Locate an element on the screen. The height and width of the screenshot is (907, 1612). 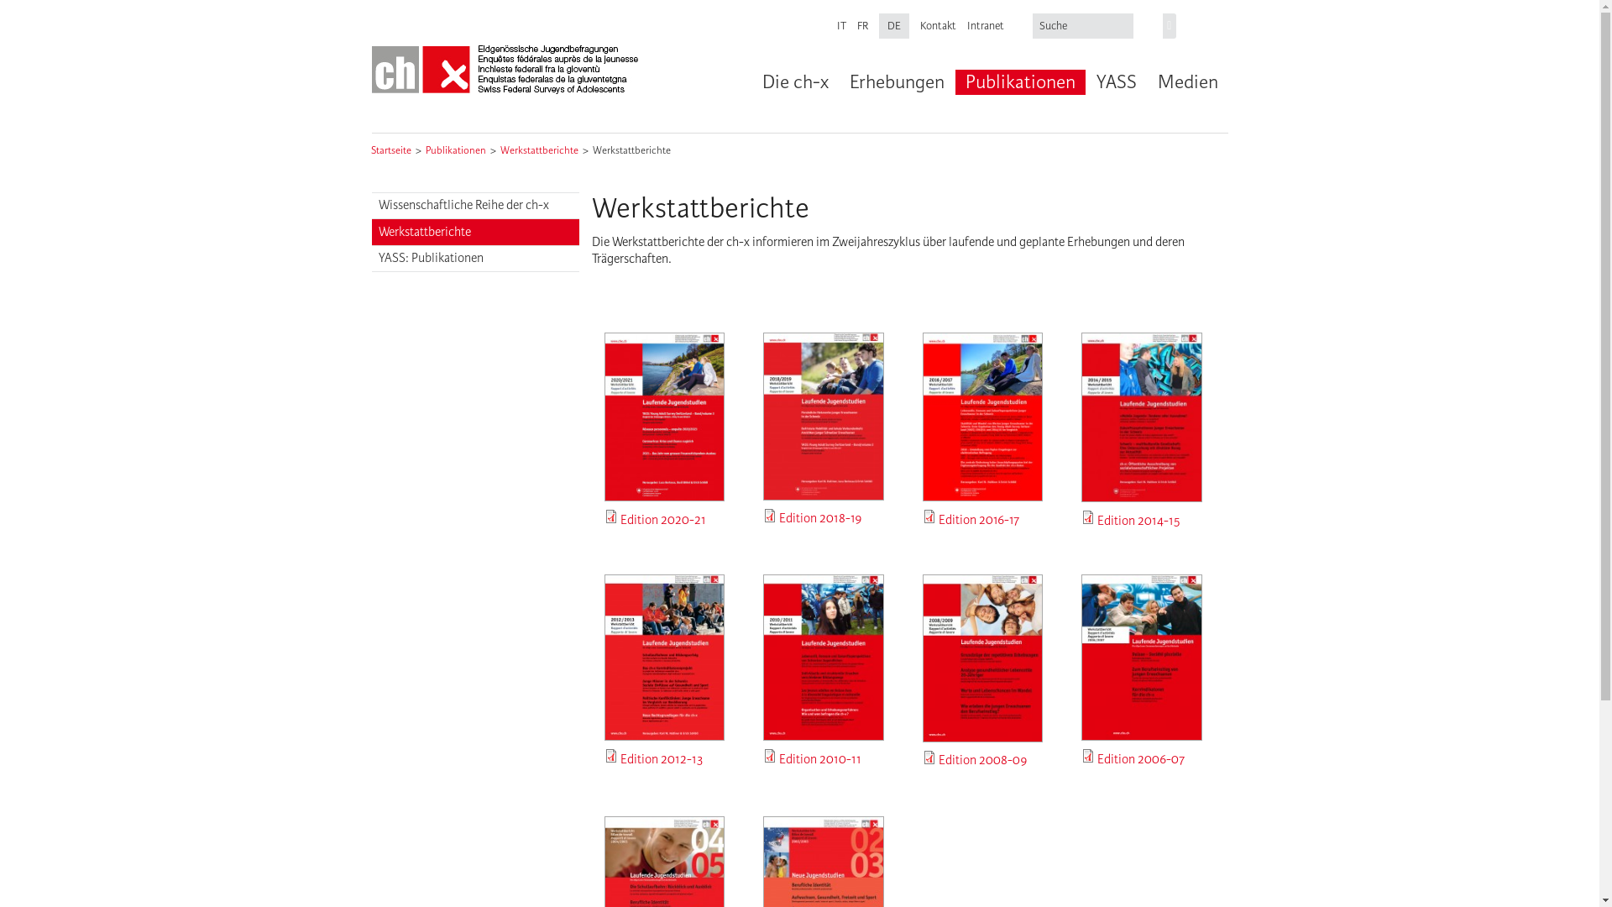
application/pdf is located at coordinates (611, 756).